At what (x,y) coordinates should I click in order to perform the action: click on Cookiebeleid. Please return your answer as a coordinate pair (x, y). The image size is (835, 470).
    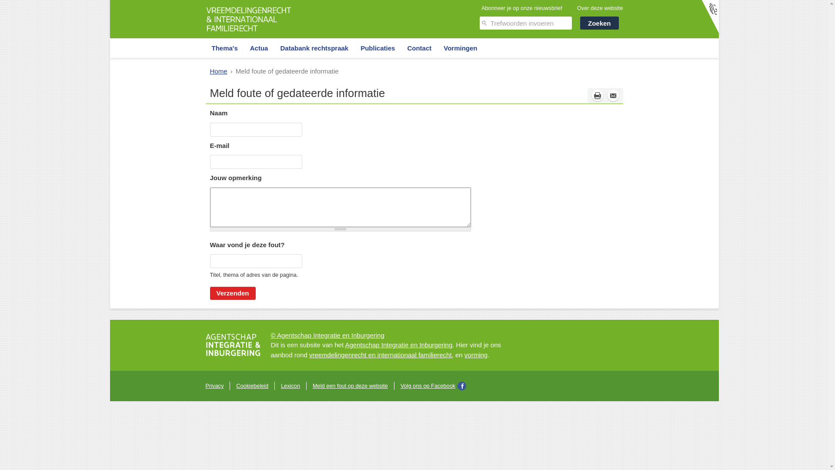
    Looking at the image, I should click on (252, 386).